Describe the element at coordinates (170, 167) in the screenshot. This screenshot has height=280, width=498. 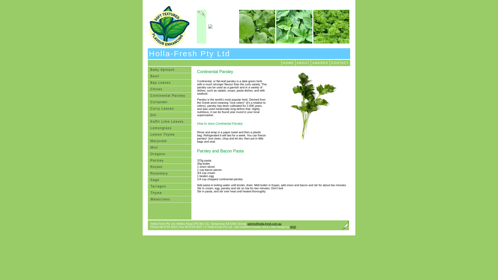
I see `Rocket` at that location.